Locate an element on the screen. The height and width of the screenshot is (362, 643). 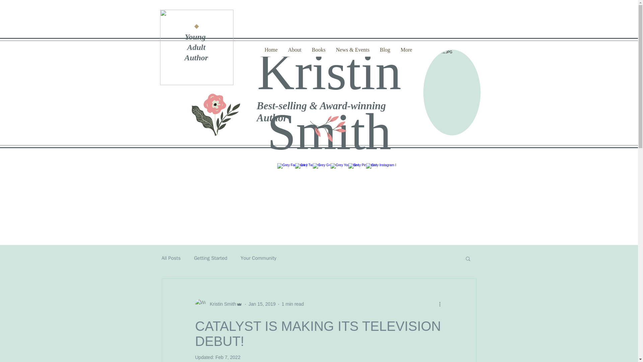
All Posts is located at coordinates (171, 258).